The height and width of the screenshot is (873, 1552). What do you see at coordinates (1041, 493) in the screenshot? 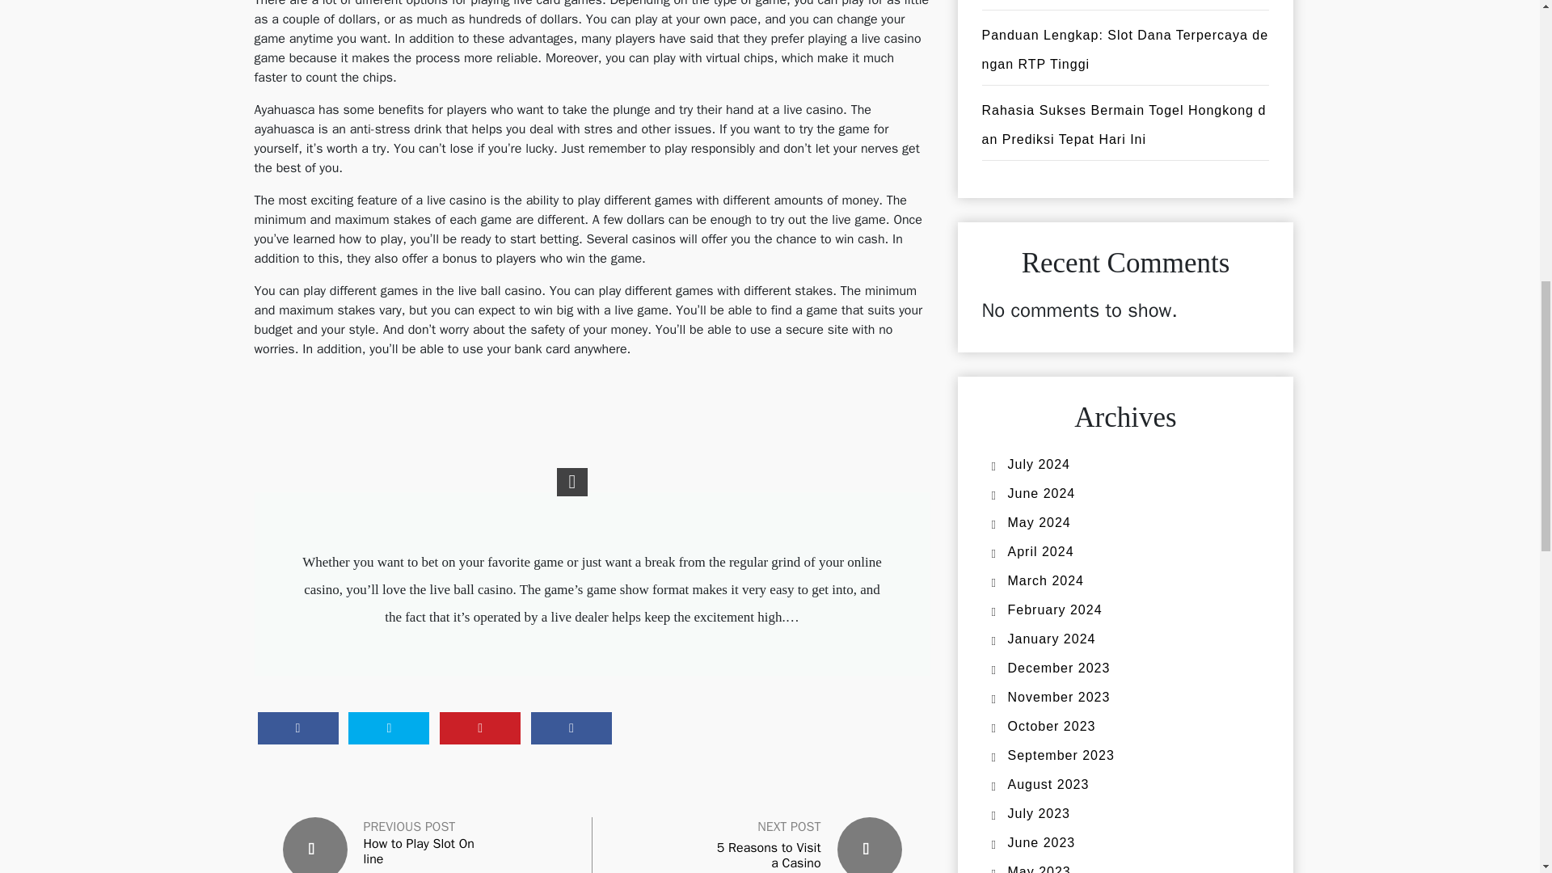
I see `June 2024` at bounding box center [1041, 493].